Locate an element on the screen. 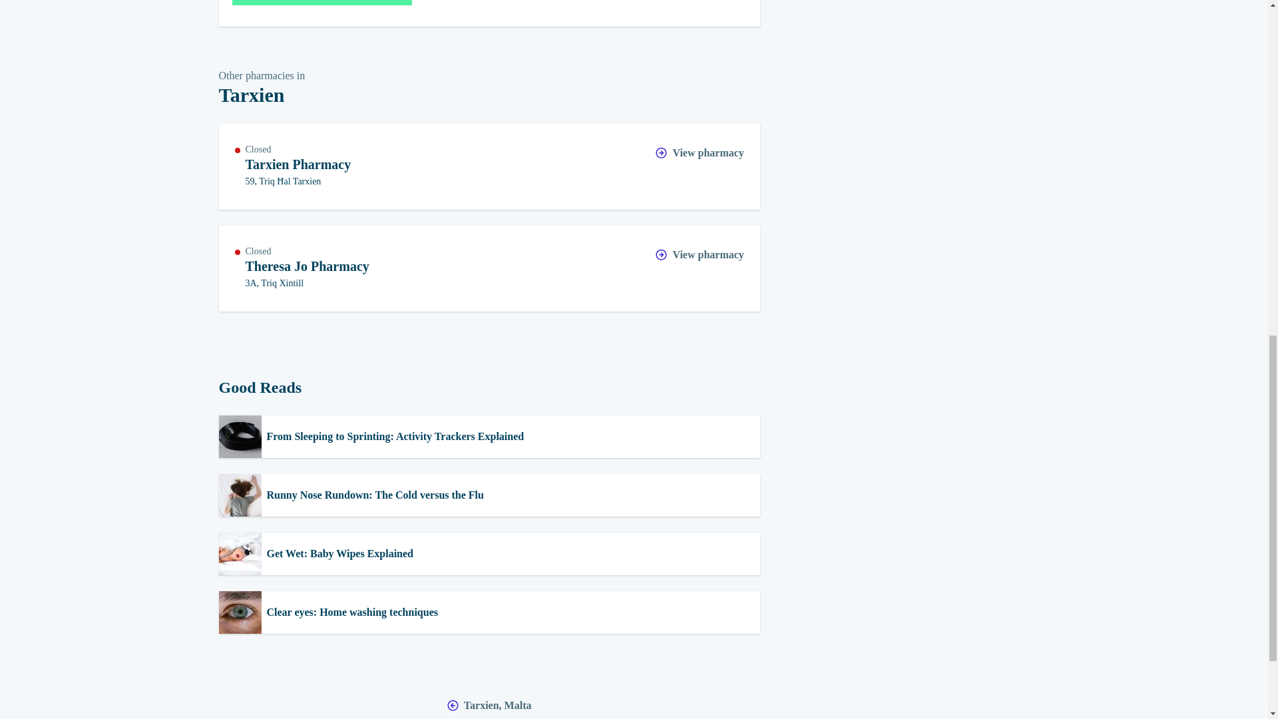 The width and height of the screenshot is (1278, 719). Get Wet: Baby Wipes Explained is located at coordinates (489, 554).